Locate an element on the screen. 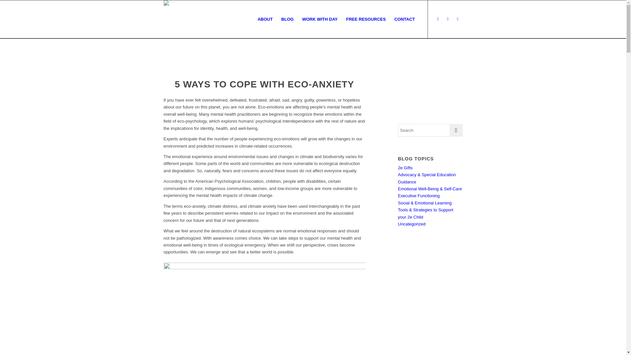 The height and width of the screenshot is (355, 631). Executive Functioning is located at coordinates (419, 196).